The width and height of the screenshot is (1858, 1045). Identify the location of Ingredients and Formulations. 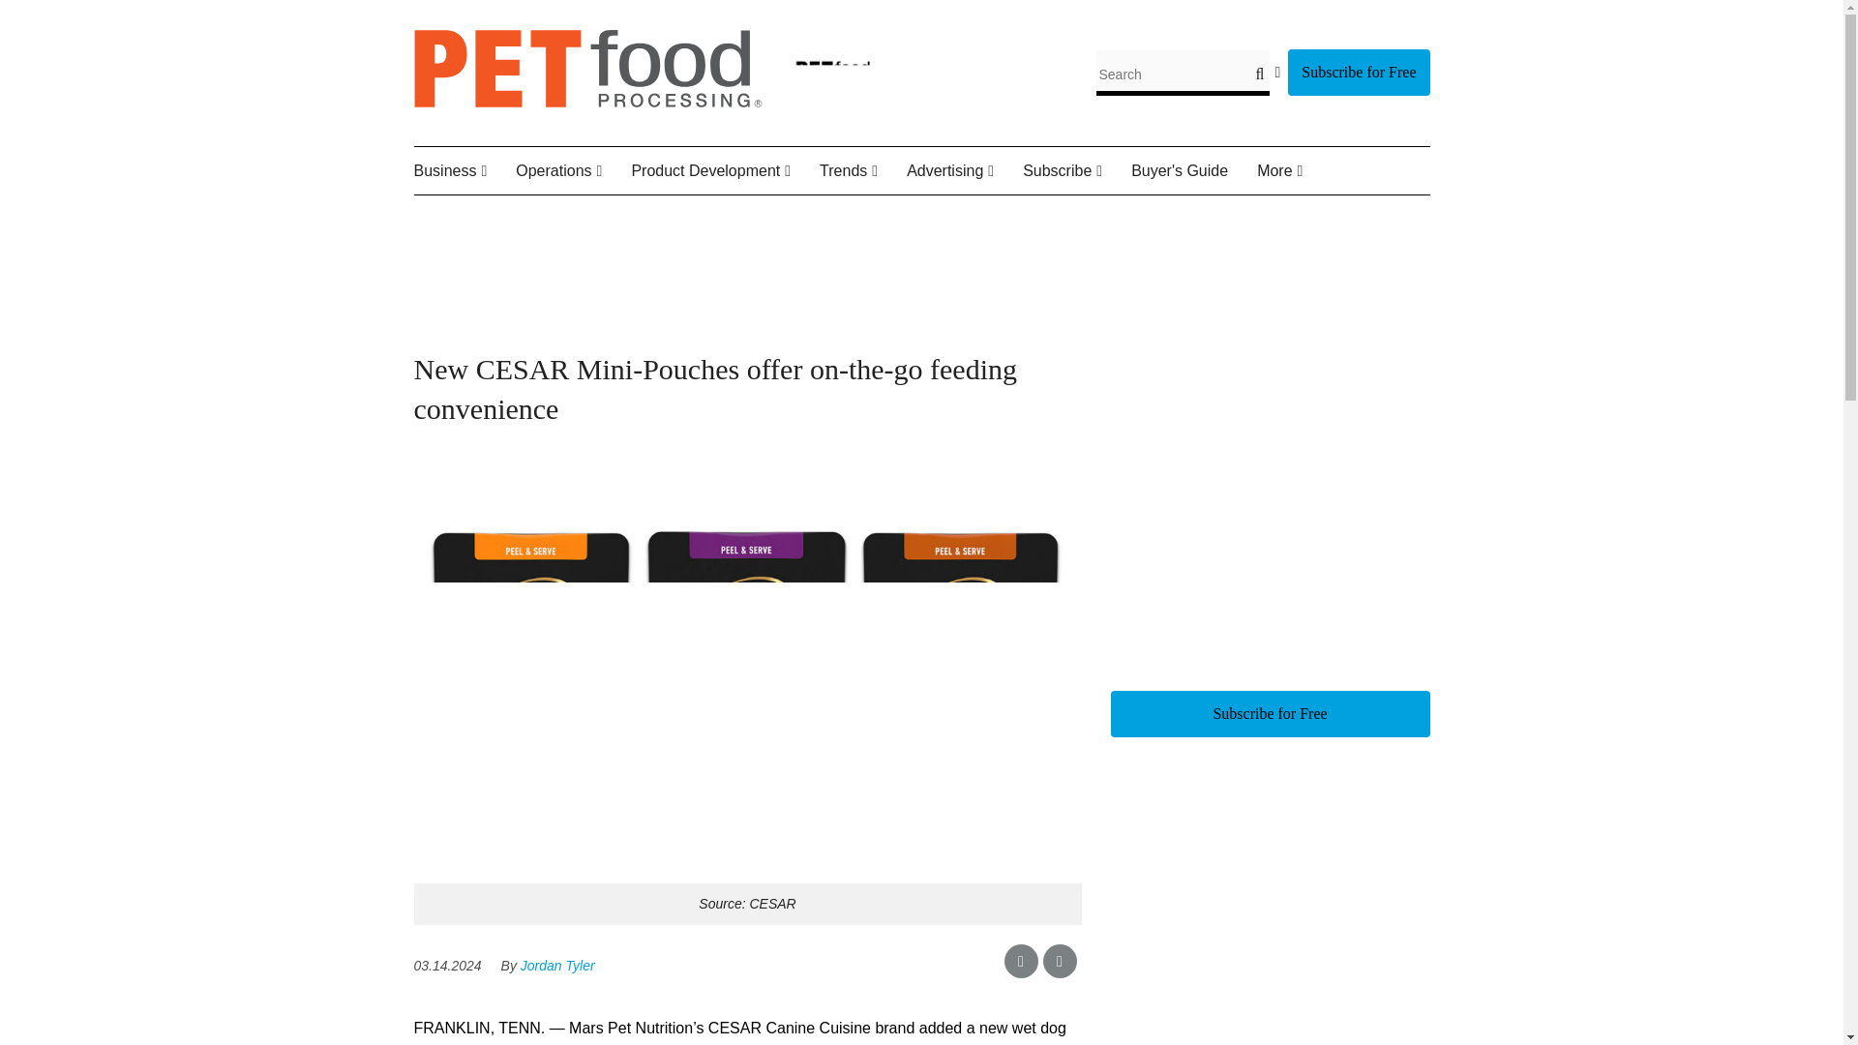
(728, 229).